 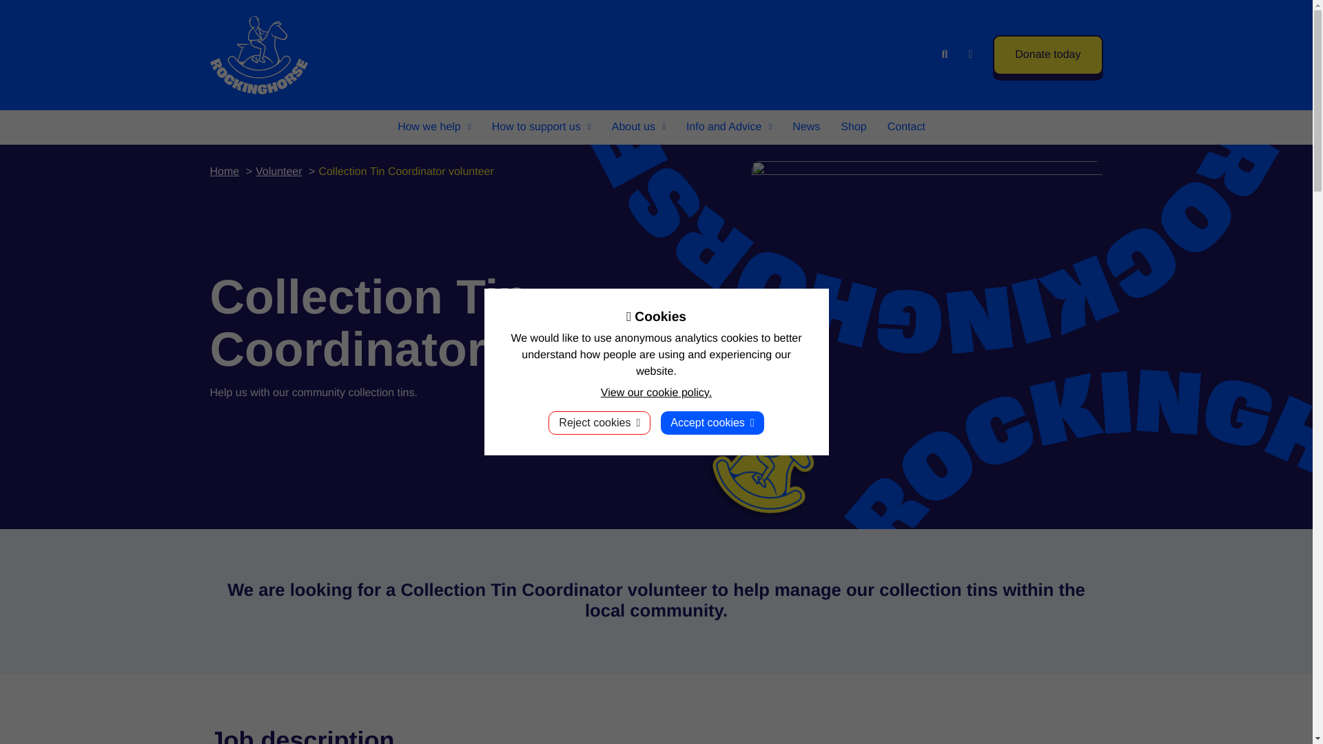 What do you see at coordinates (1047, 55) in the screenshot?
I see `Donate today` at bounding box center [1047, 55].